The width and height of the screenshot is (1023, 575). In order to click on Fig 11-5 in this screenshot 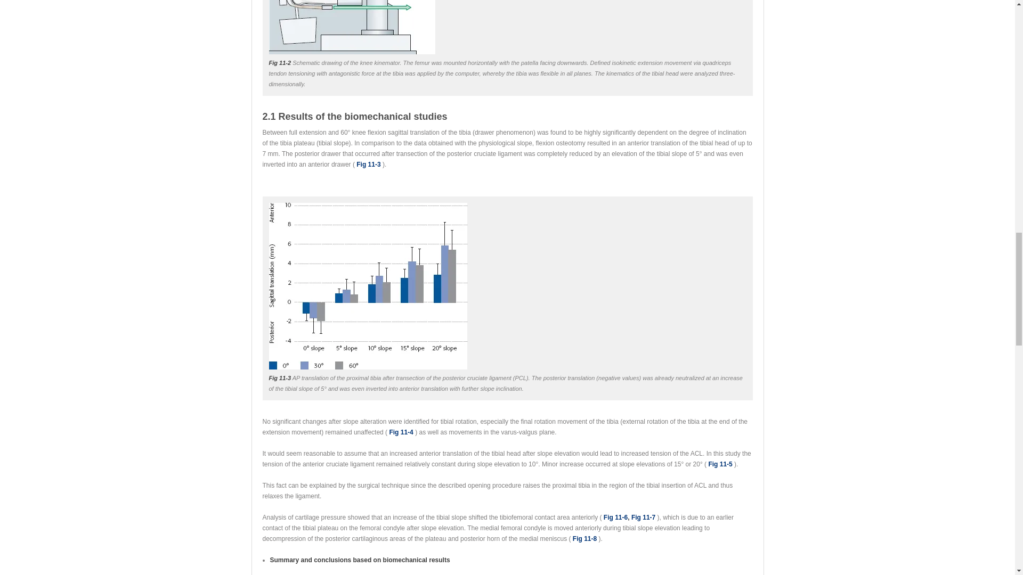, I will do `click(720, 464)`.